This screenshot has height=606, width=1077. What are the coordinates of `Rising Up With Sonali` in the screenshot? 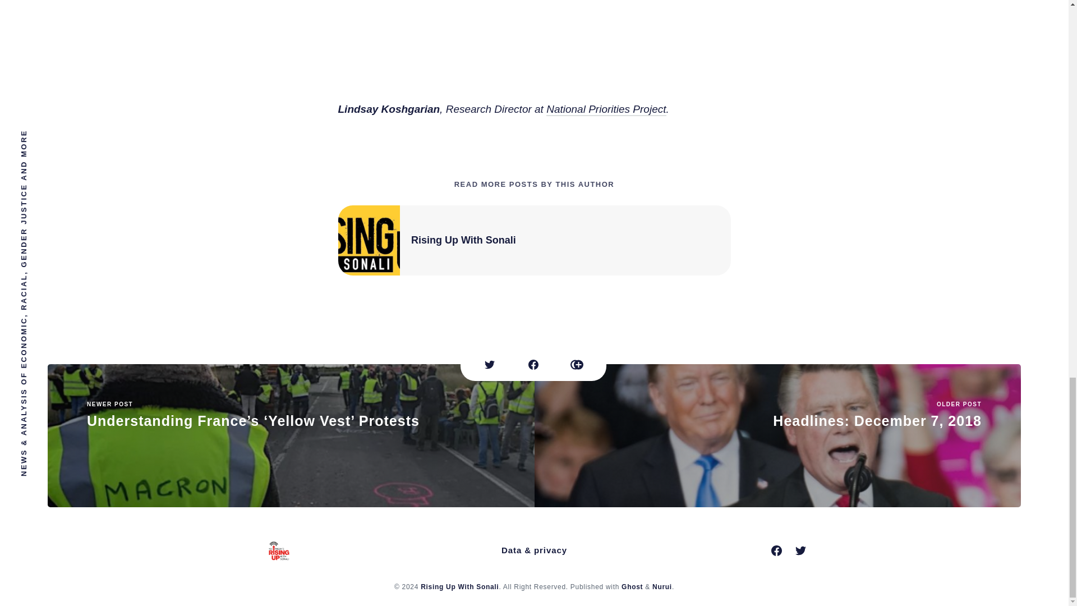 It's located at (777, 435).